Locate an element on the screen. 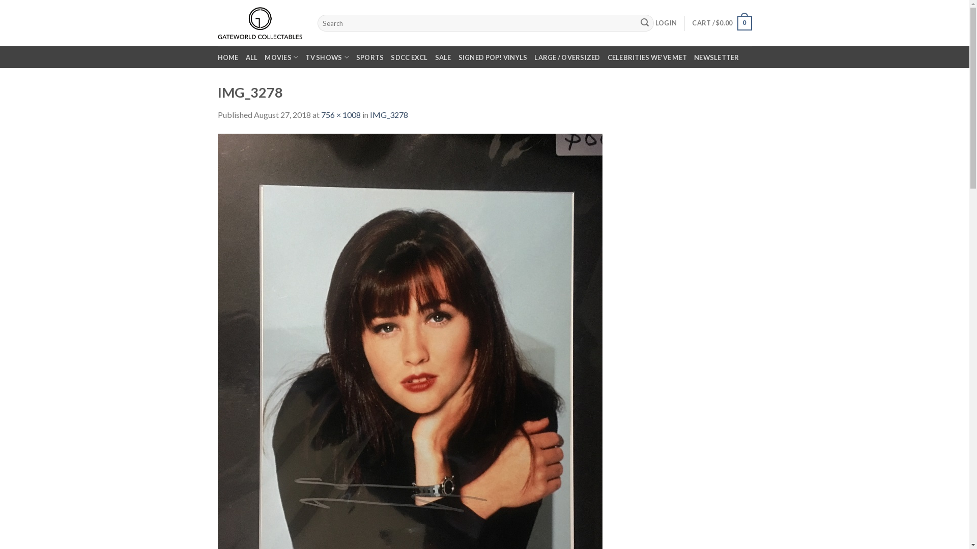  CART / $0.00
0 is located at coordinates (722, 23).